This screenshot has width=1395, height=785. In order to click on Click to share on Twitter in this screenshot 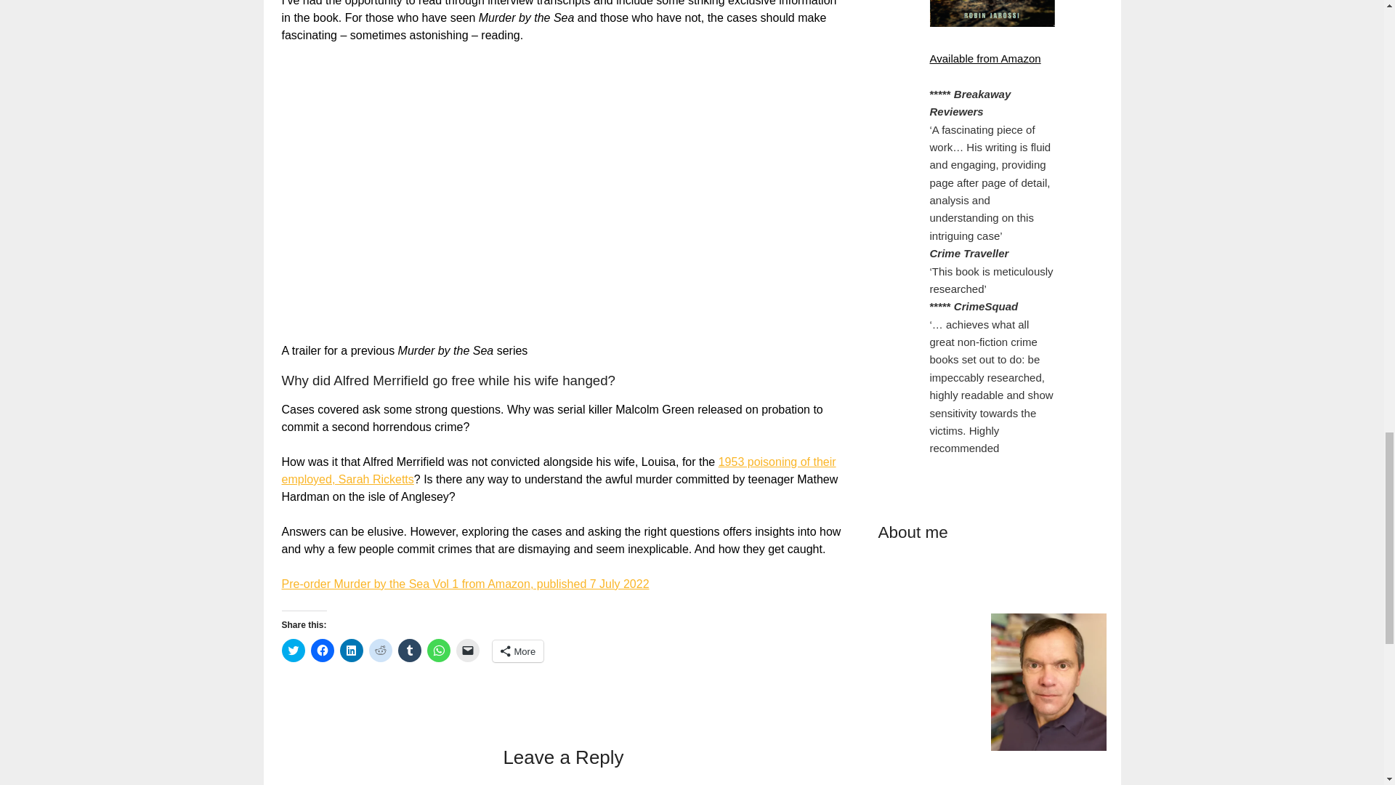, I will do `click(294, 651)`.